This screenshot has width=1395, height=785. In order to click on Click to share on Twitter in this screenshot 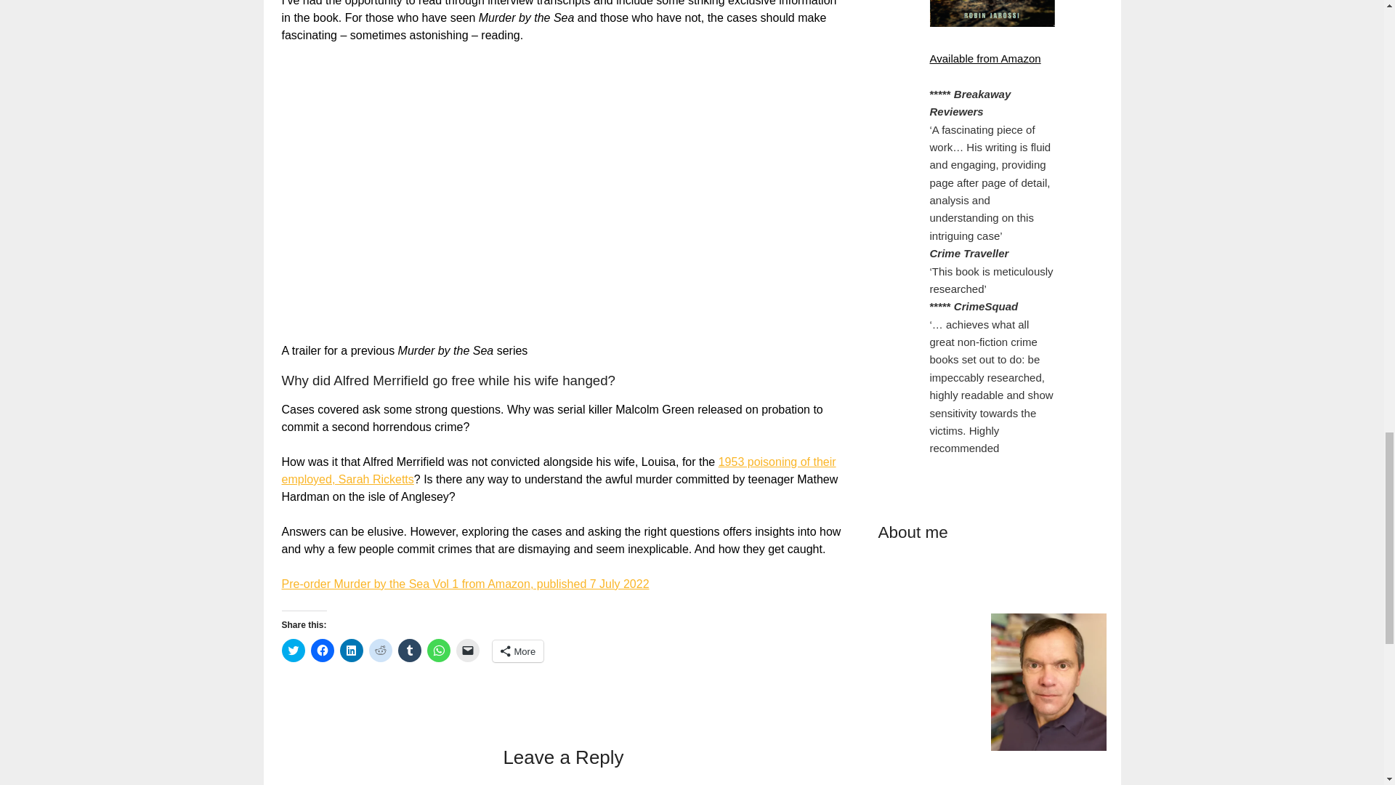, I will do `click(294, 651)`.